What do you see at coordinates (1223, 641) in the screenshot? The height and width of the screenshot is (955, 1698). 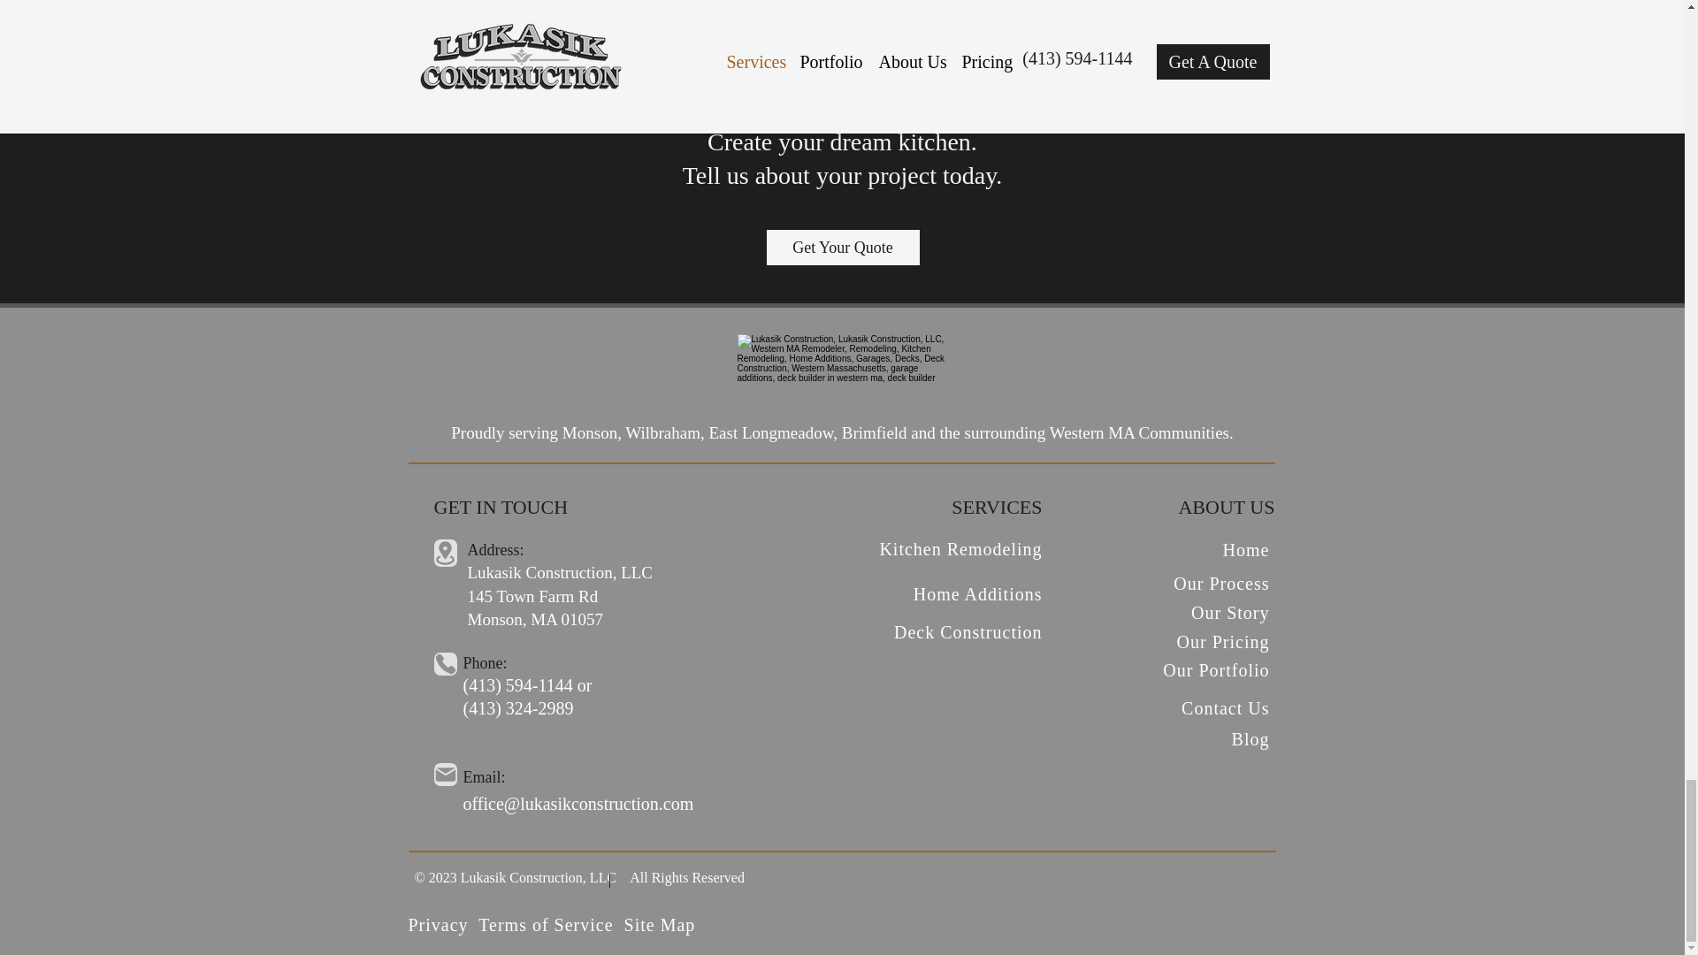 I see `Our Pricing` at bounding box center [1223, 641].